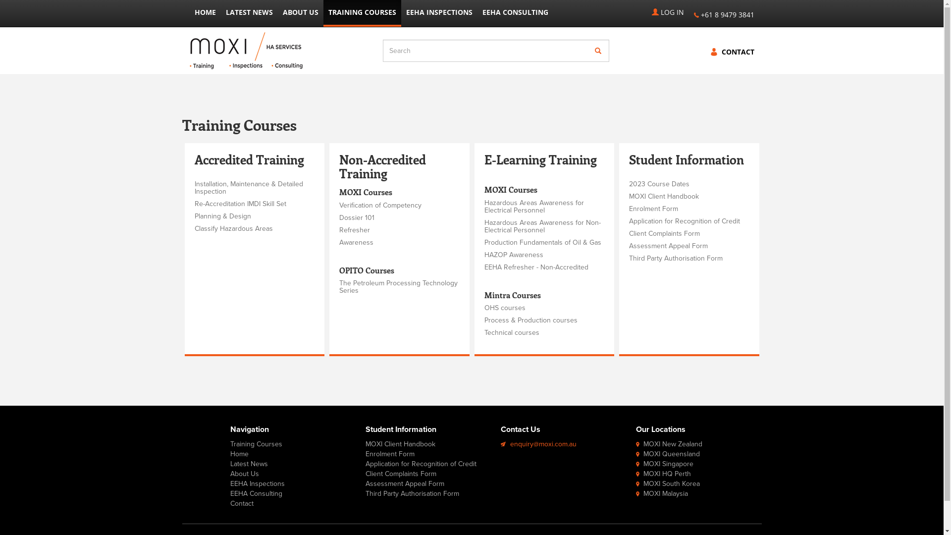 This screenshot has width=951, height=535. Describe the element at coordinates (245, 474) in the screenshot. I see `About Us` at that location.